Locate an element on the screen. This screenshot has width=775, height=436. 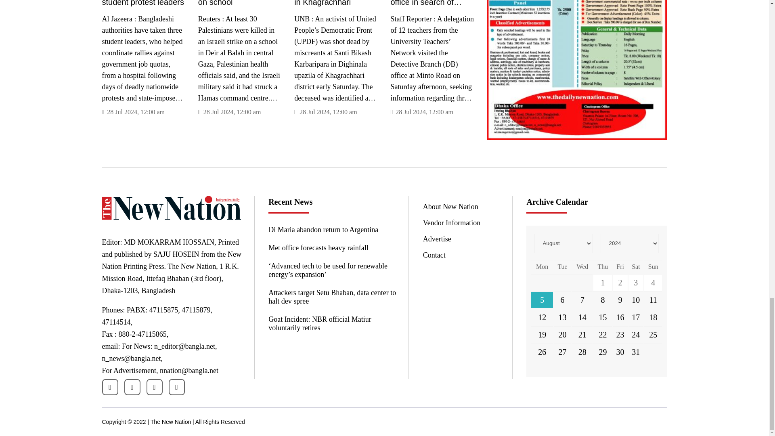
Goat Incident: NBR official Matiur voluntarily retires is located at coordinates (332, 323).